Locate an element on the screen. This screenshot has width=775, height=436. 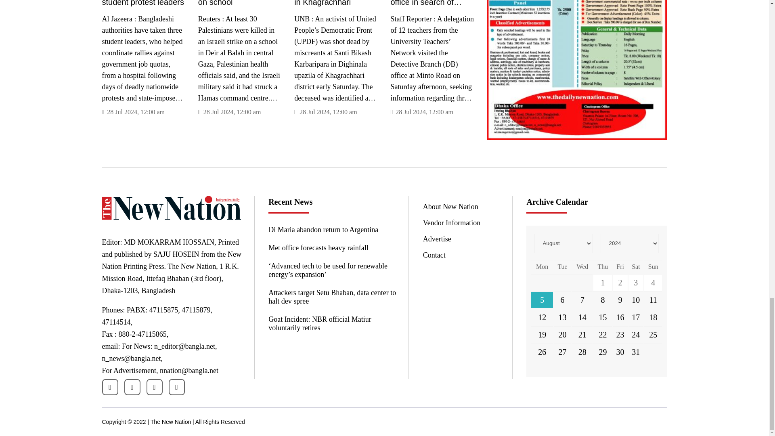
Goat Incident: NBR official Matiur voluntarily retires is located at coordinates (332, 323).